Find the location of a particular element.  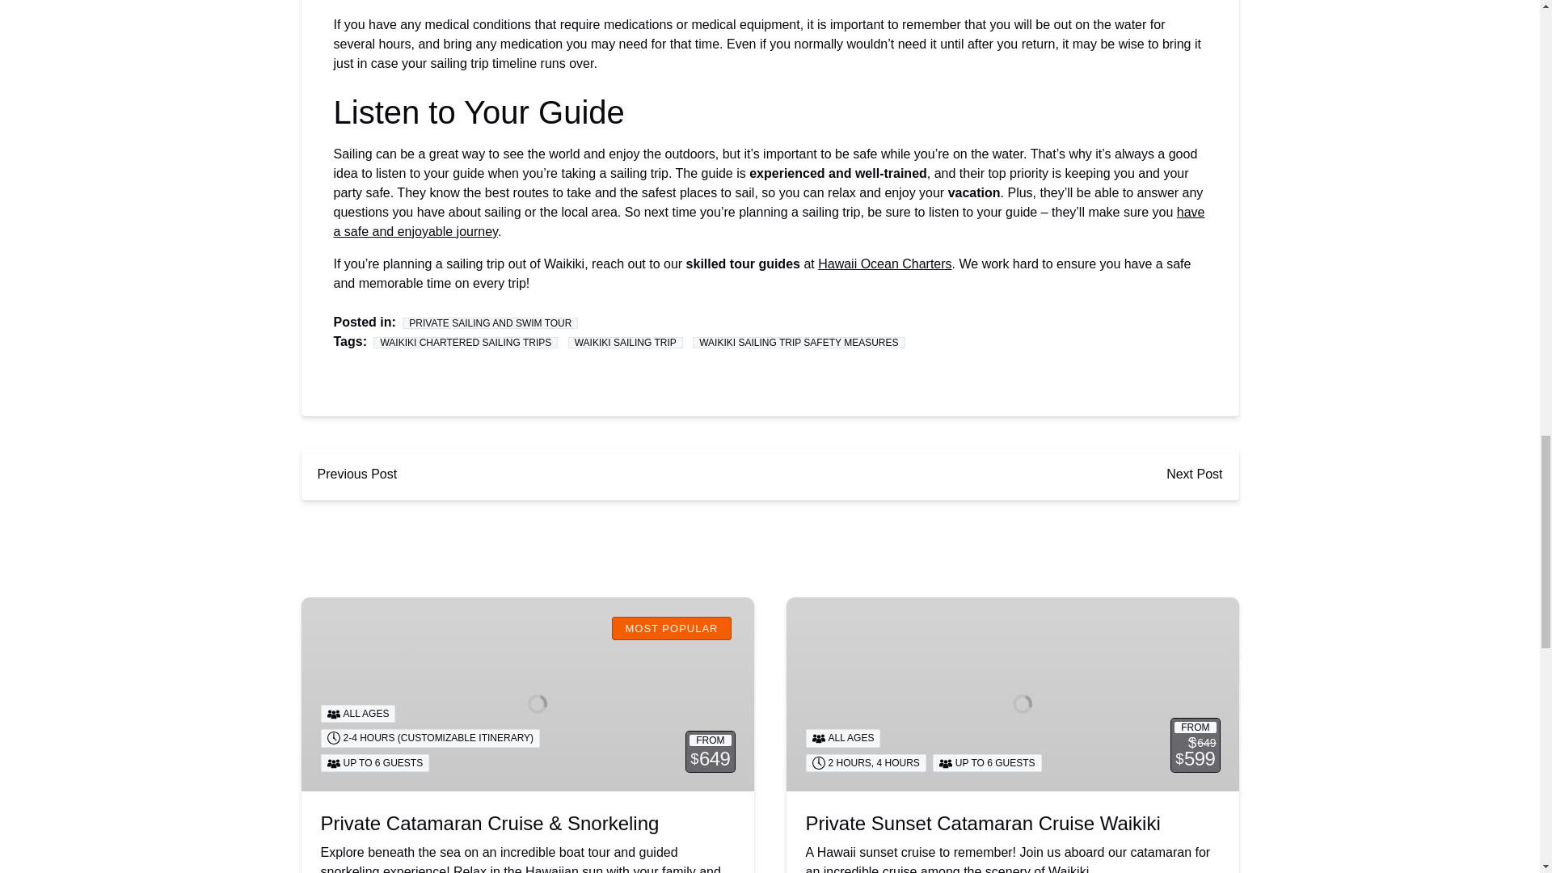

have a safe and enjoyable journey is located at coordinates (768, 221).